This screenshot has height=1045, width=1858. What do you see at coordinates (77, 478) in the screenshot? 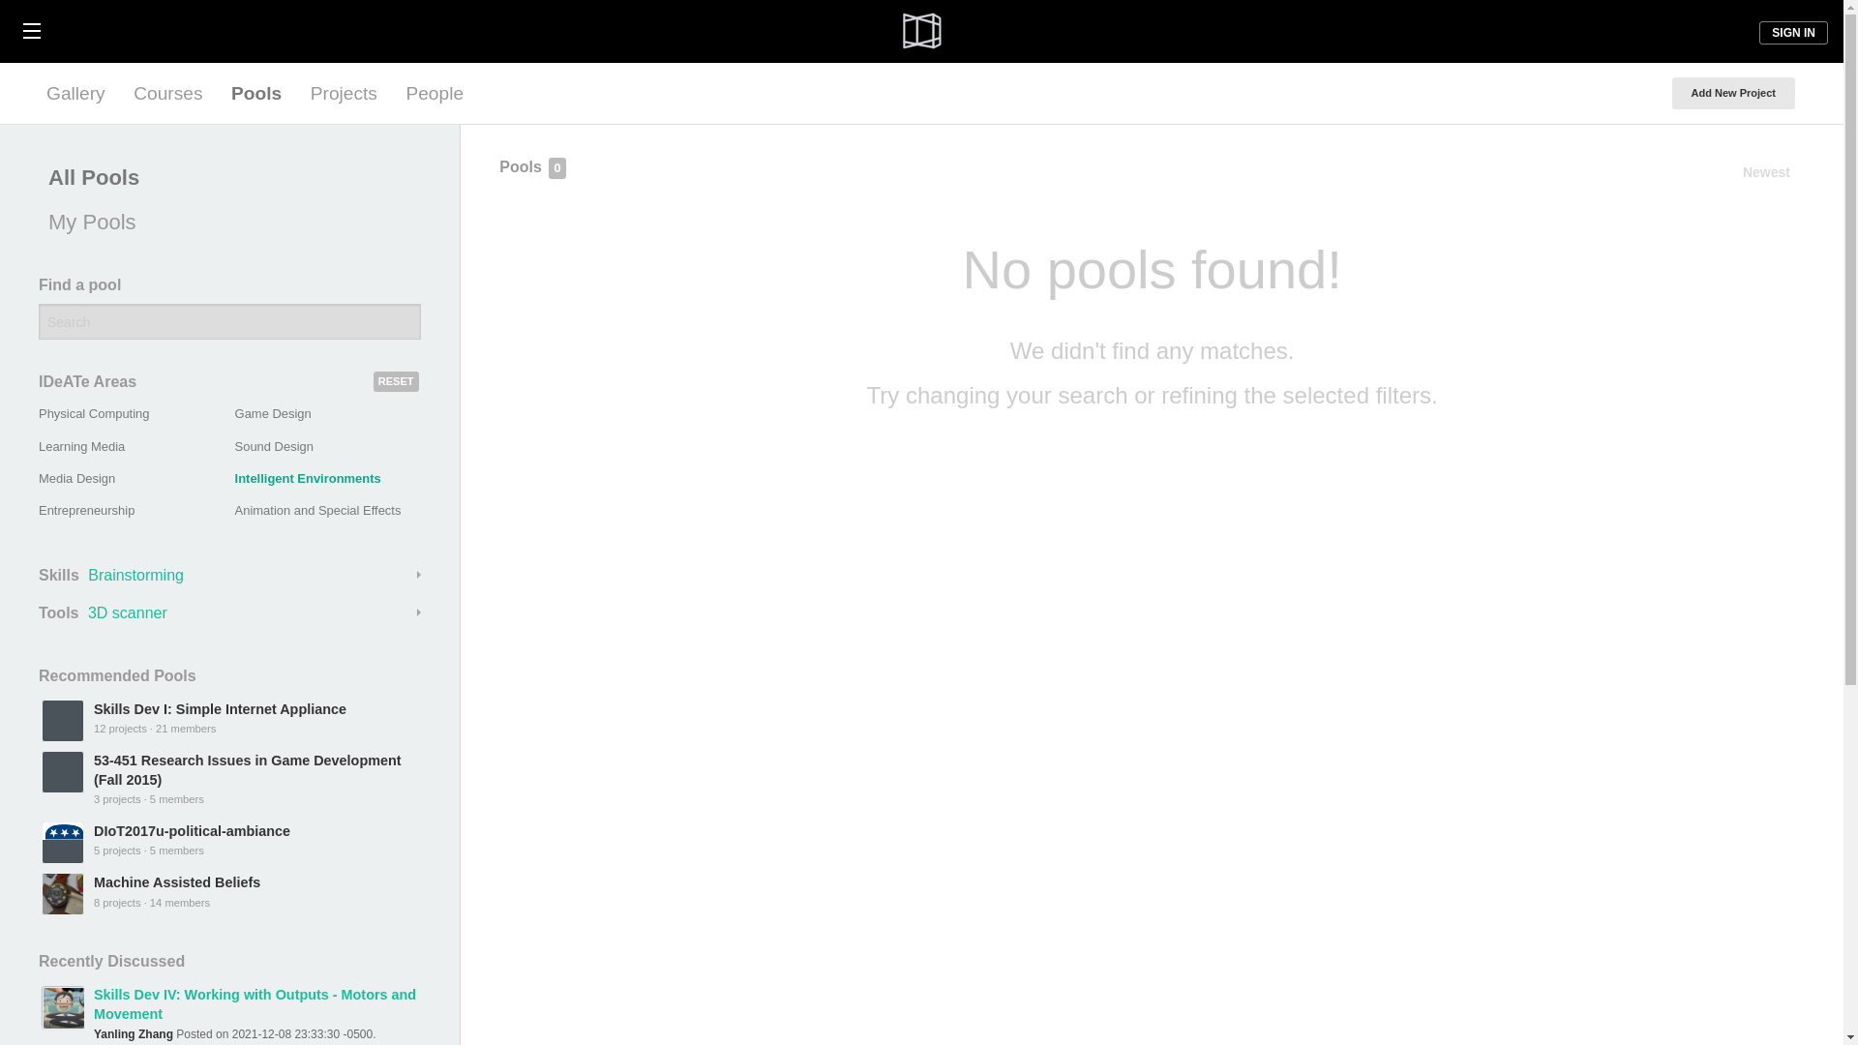
I see `Media Design` at bounding box center [77, 478].